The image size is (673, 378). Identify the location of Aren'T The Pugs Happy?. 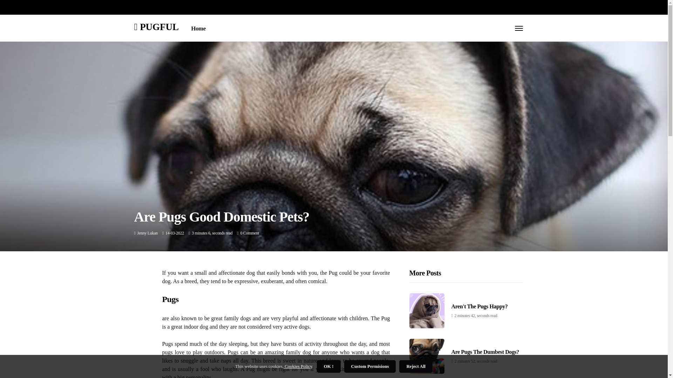
(480, 307).